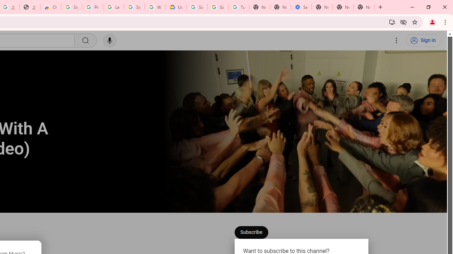 Image resolution: width=453 pixels, height=254 pixels. Describe the element at coordinates (50, 7) in the screenshot. I see `Chrome Web Store` at that location.